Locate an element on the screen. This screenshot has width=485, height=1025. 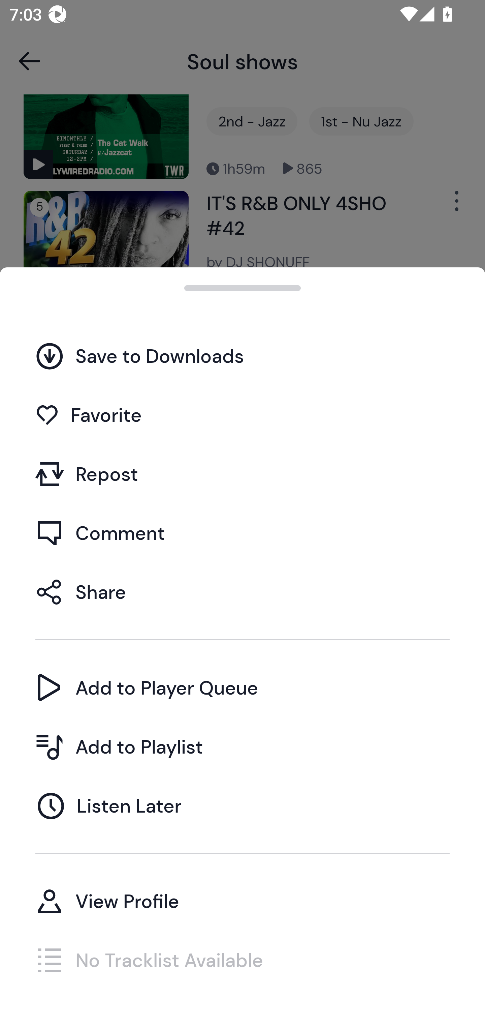
Save to Downloads is located at coordinates (243, 355).